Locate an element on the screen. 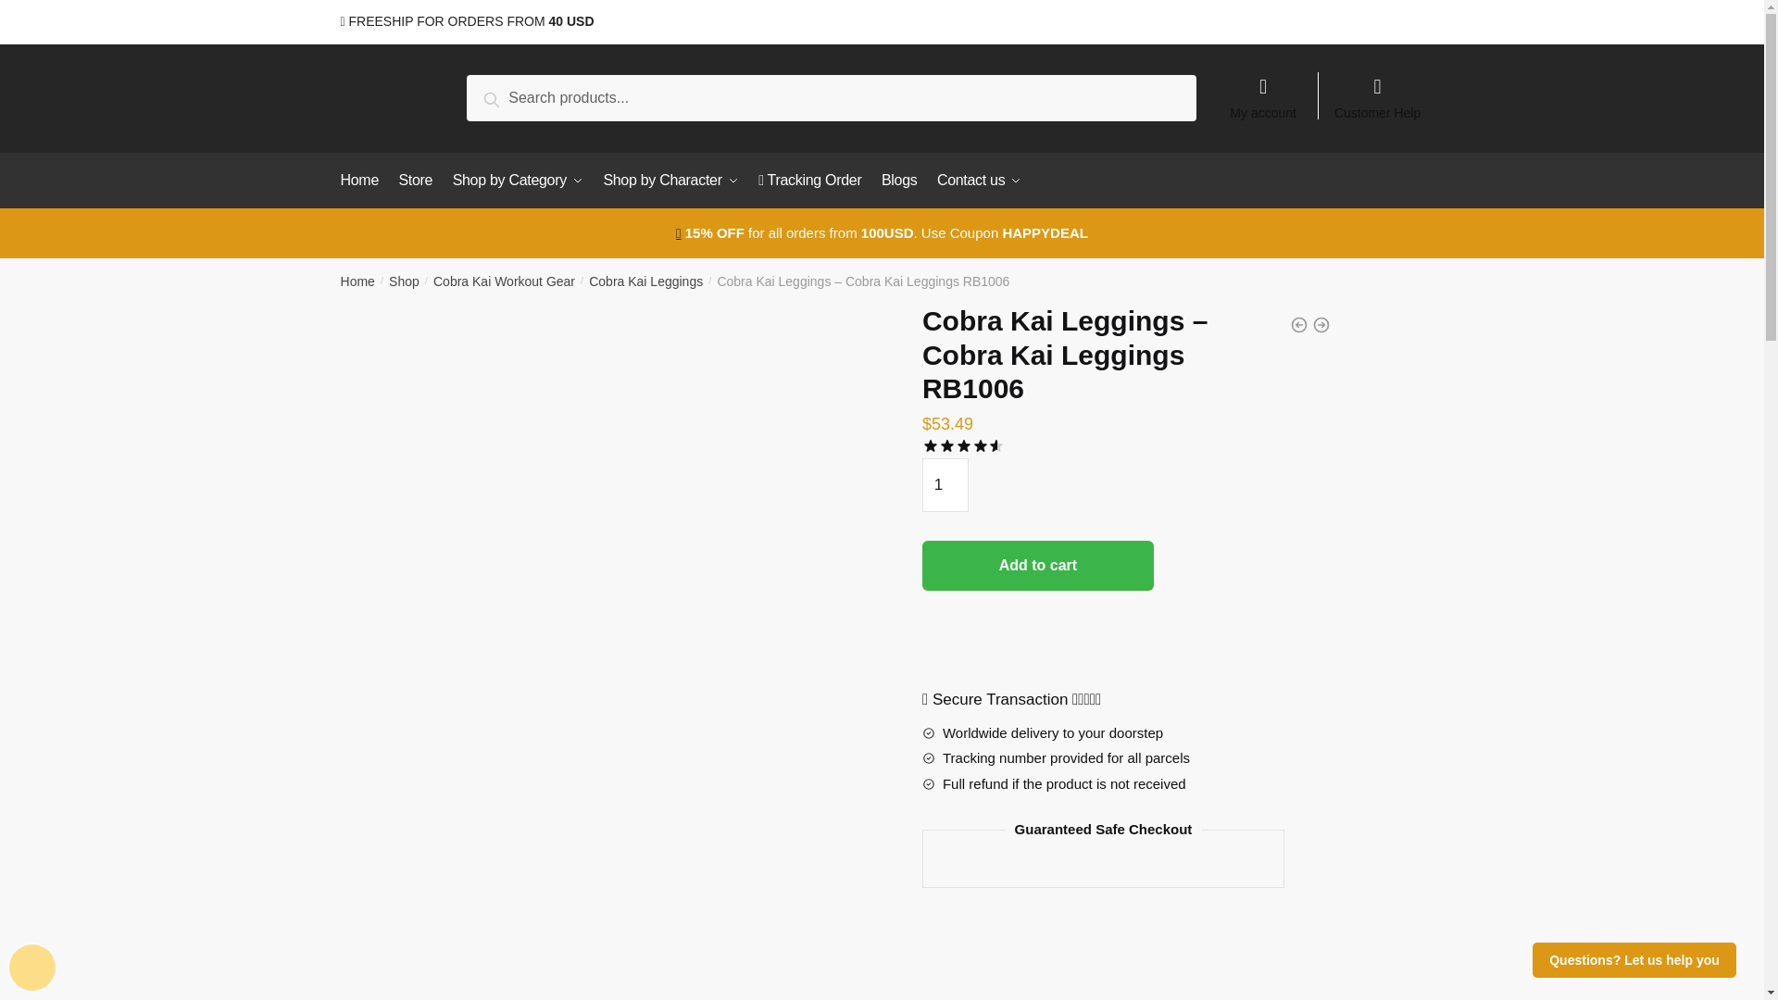 The height and width of the screenshot is (1000, 1778). Customer Help is located at coordinates (1378, 89).